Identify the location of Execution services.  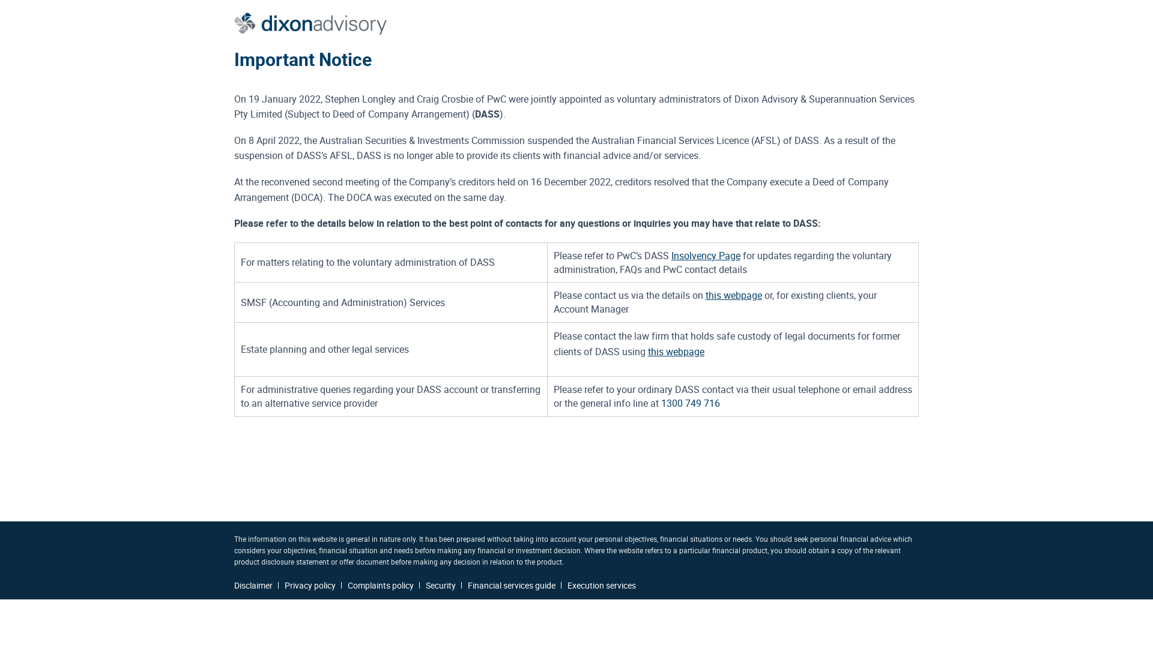
(602, 586).